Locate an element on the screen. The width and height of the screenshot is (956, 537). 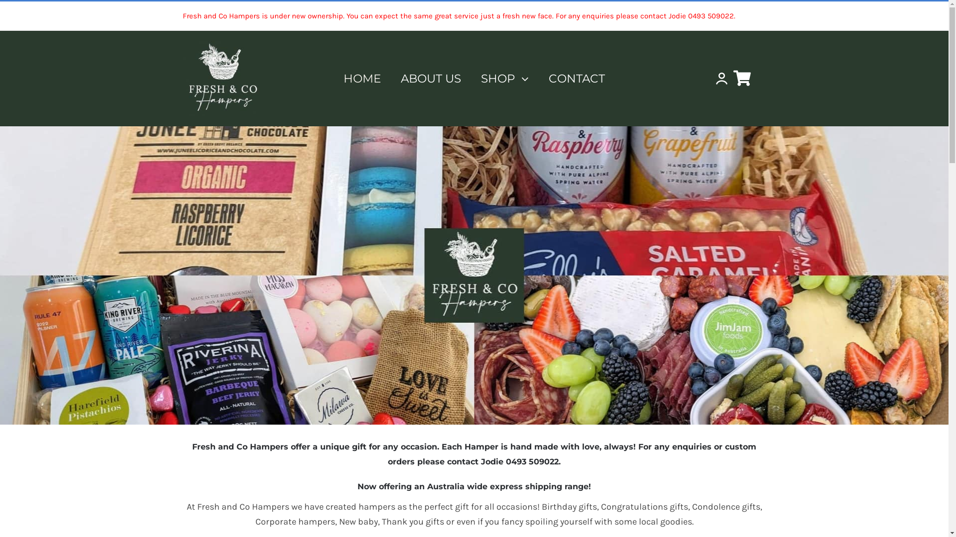
HOME is located at coordinates (362, 79).